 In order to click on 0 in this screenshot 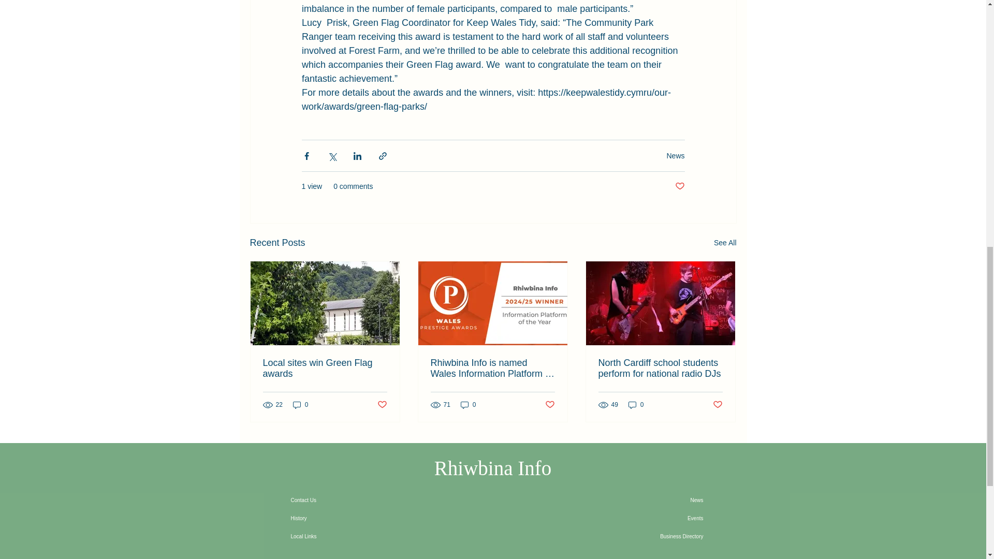, I will do `click(468, 404)`.